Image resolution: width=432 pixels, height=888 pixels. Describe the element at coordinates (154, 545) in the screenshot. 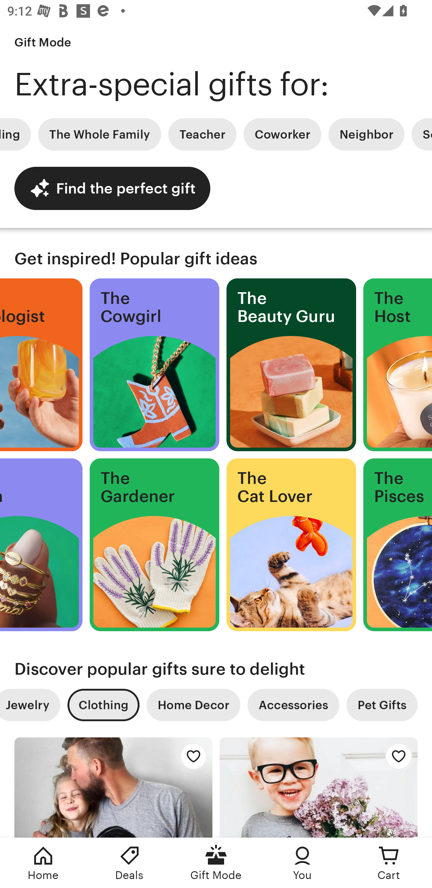

I see `The Gardener` at that location.